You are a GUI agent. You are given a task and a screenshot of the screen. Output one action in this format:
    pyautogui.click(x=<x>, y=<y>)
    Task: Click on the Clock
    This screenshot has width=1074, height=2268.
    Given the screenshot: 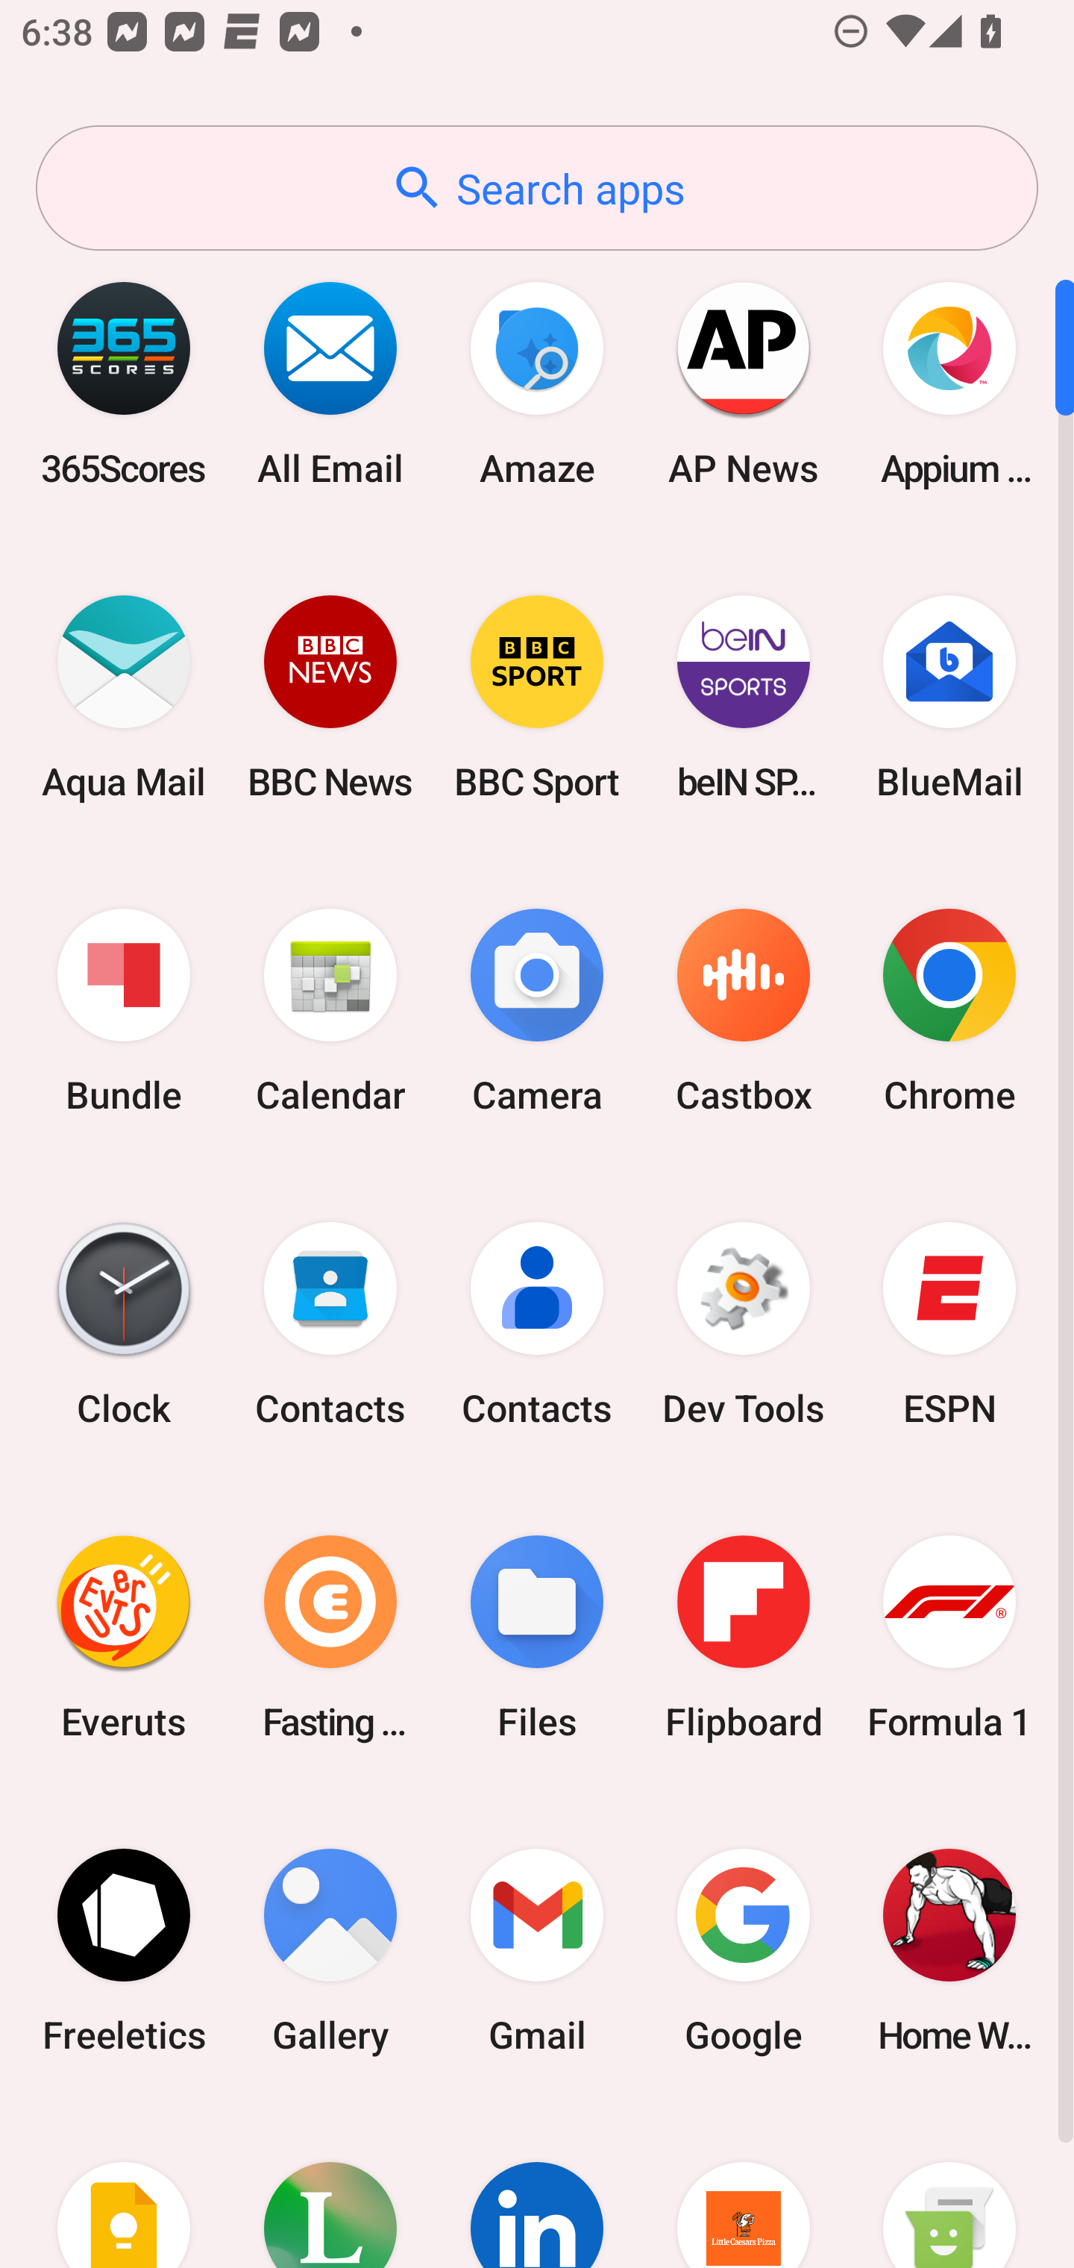 What is the action you would take?
    pyautogui.click(x=124, y=1324)
    